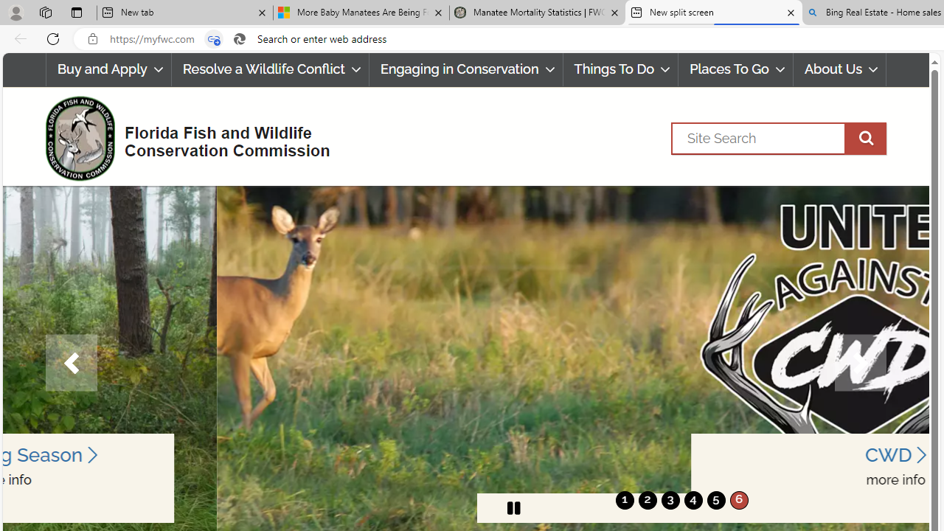  Describe the element at coordinates (693, 500) in the screenshot. I see `4` at that location.